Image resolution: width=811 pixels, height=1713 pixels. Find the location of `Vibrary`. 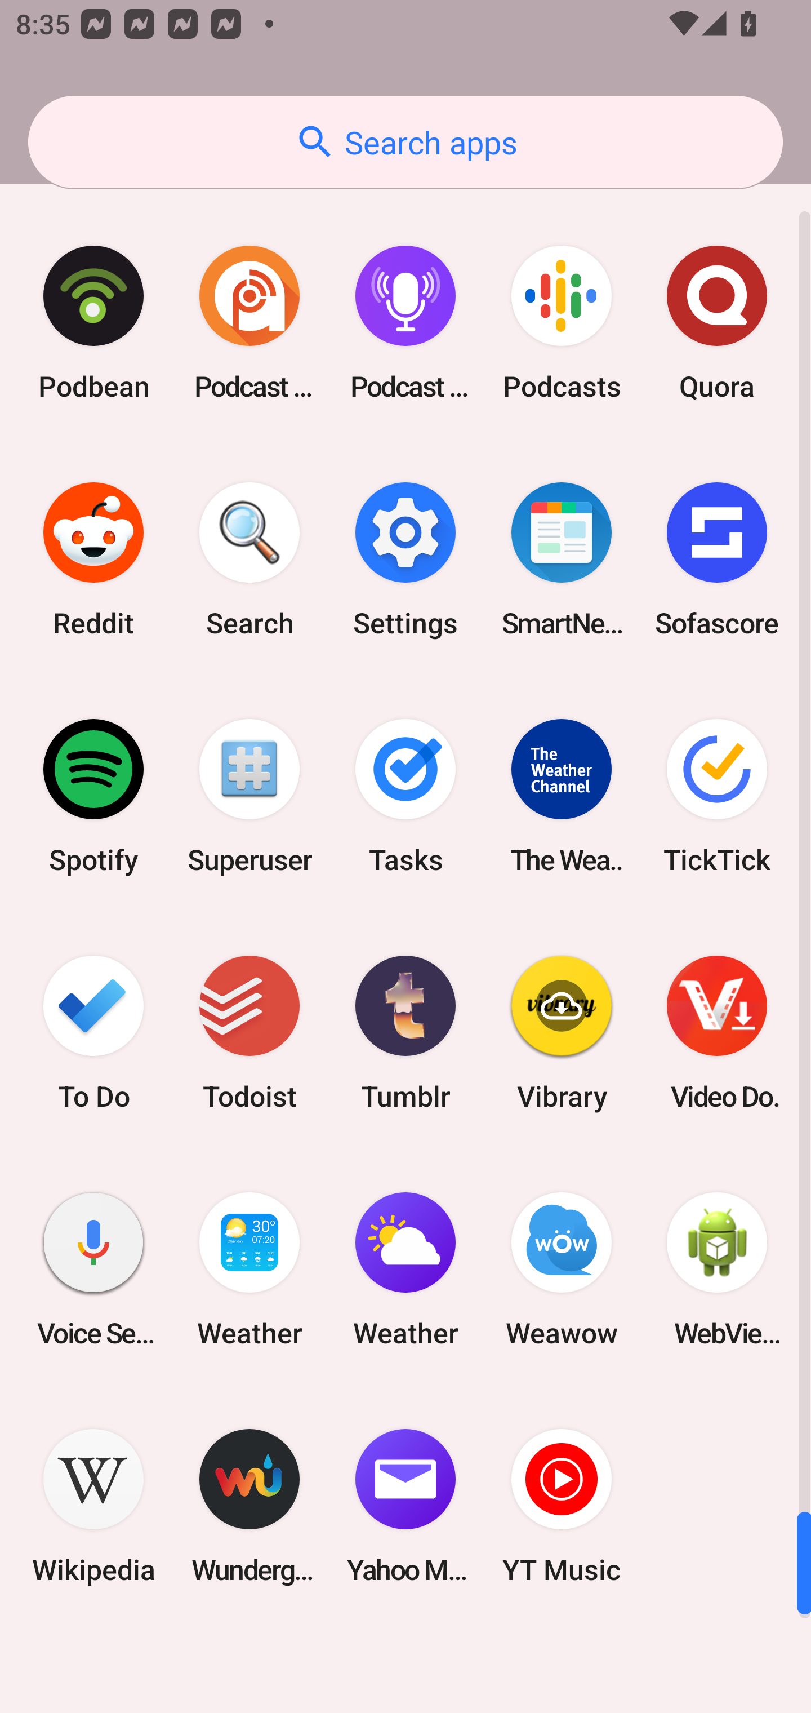

Vibrary is located at coordinates (561, 1032).